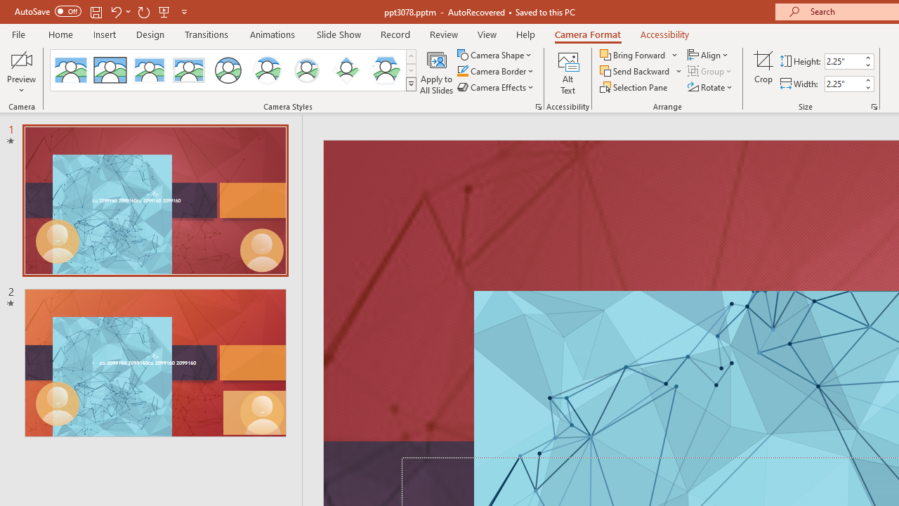  What do you see at coordinates (641, 72) in the screenshot?
I see `Send Backward` at bounding box center [641, 72].